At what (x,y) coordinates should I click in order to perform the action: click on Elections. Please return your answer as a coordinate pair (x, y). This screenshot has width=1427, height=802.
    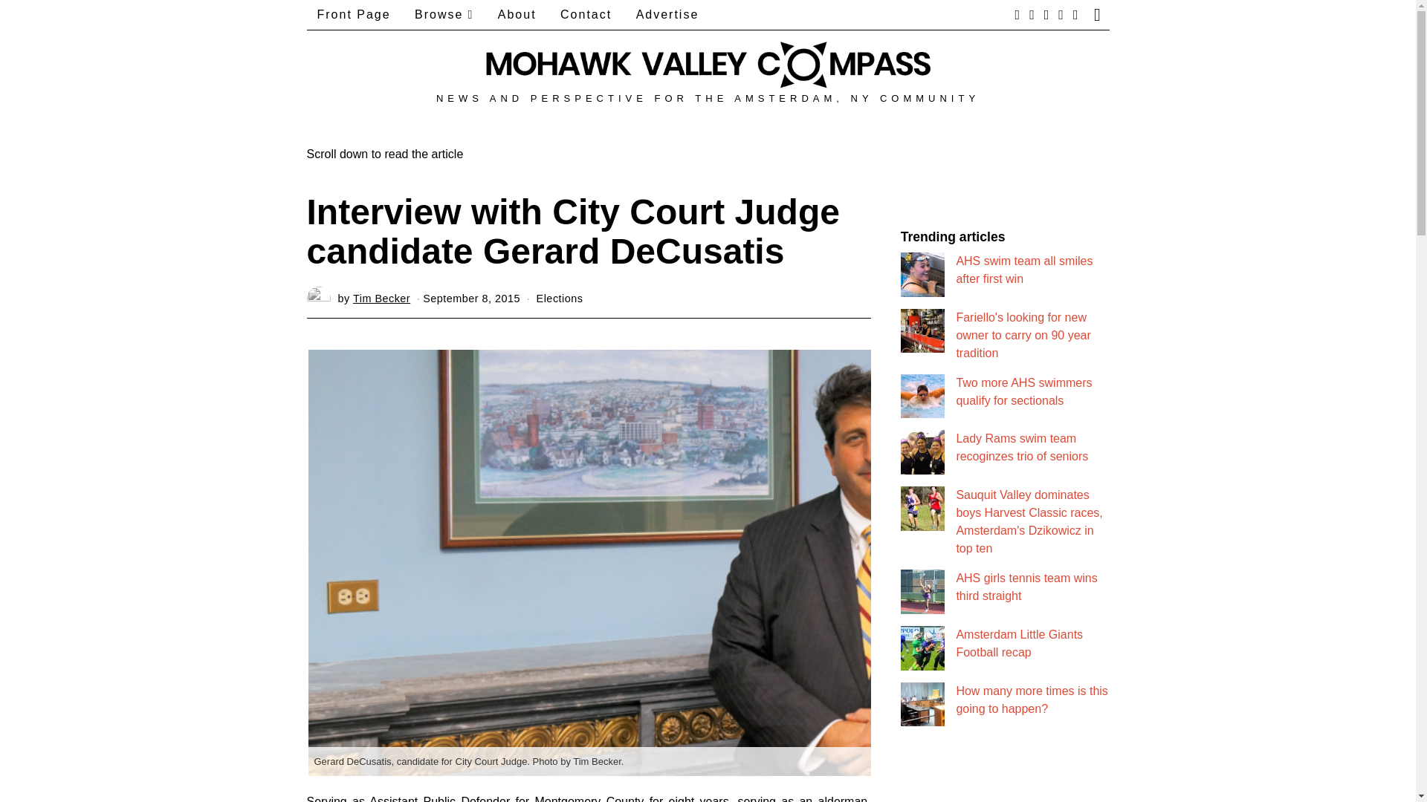
    Looking at the image, I should click on (560, 299).